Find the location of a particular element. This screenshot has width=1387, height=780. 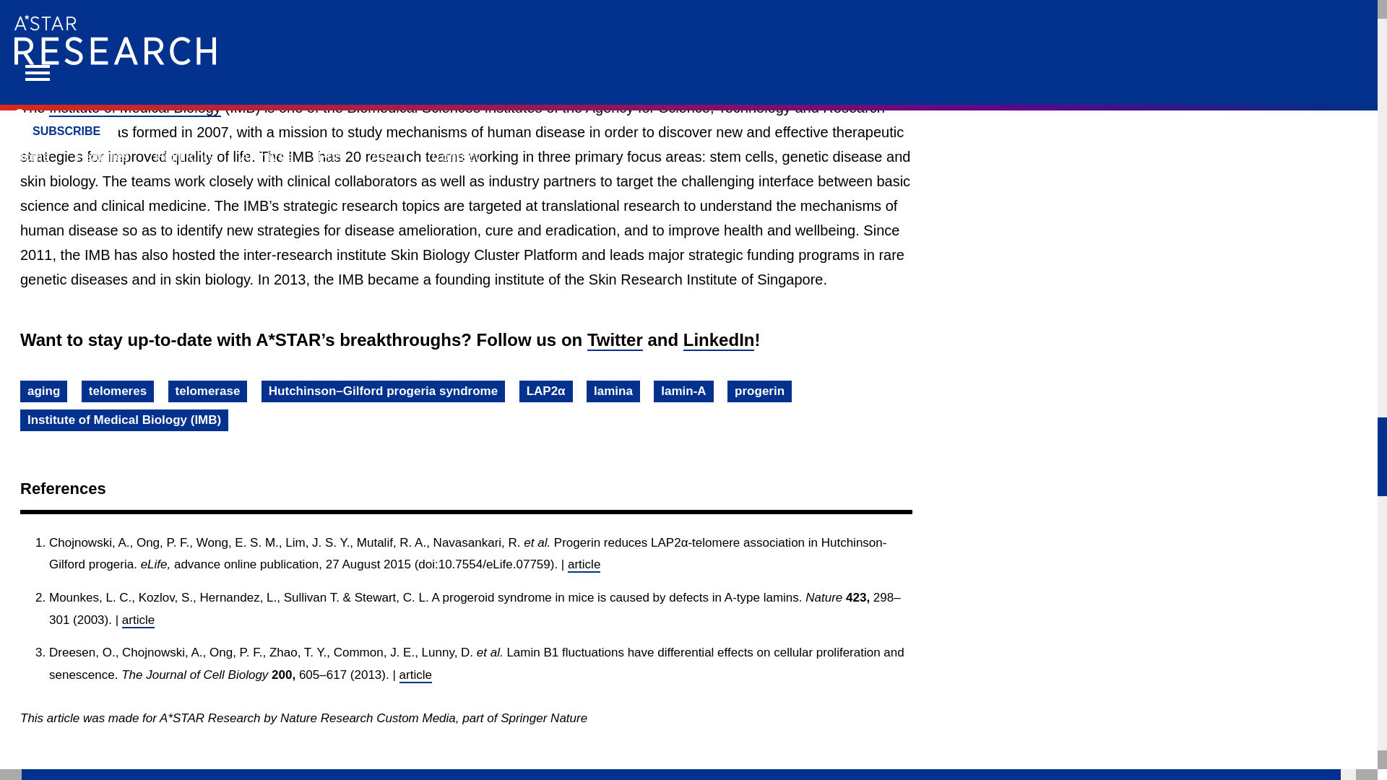

Institute of Medical Biology is located at coordinates (134, 108).